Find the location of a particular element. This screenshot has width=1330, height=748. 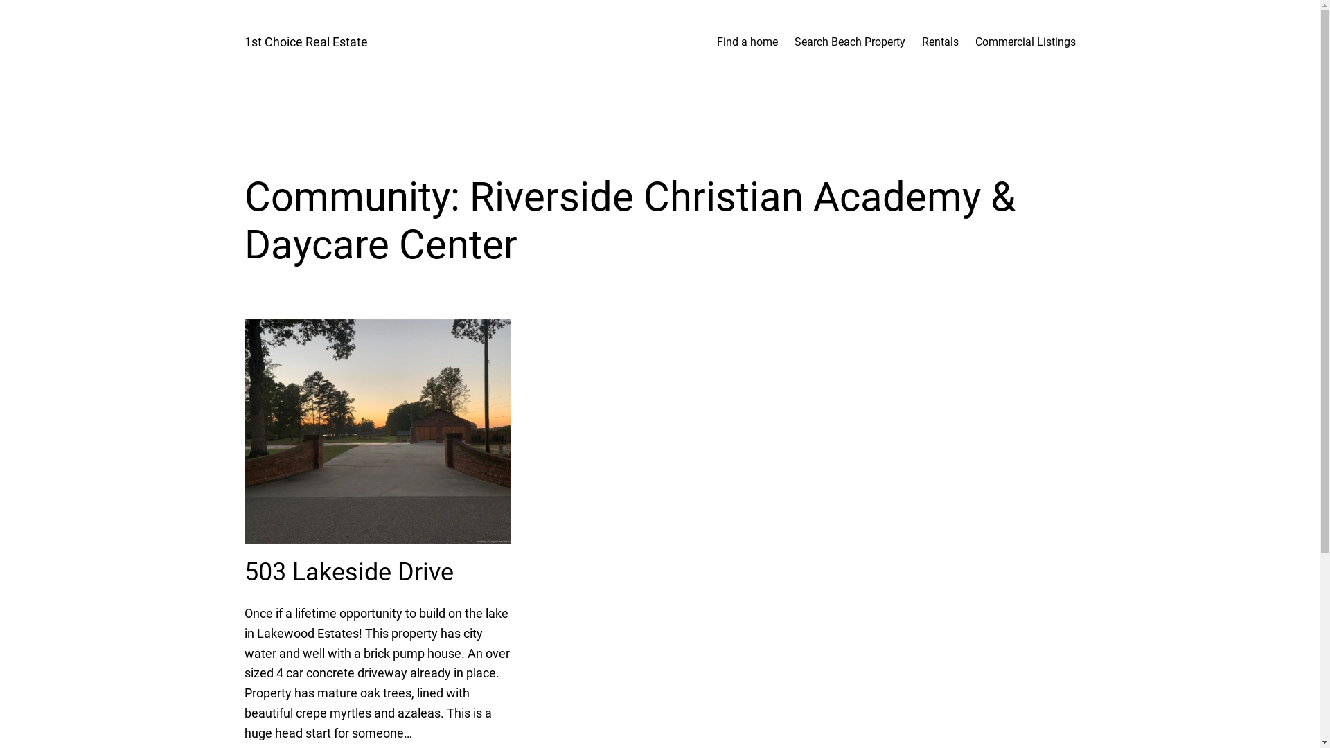

Search Beach Property is located at coordinates (849, 42).